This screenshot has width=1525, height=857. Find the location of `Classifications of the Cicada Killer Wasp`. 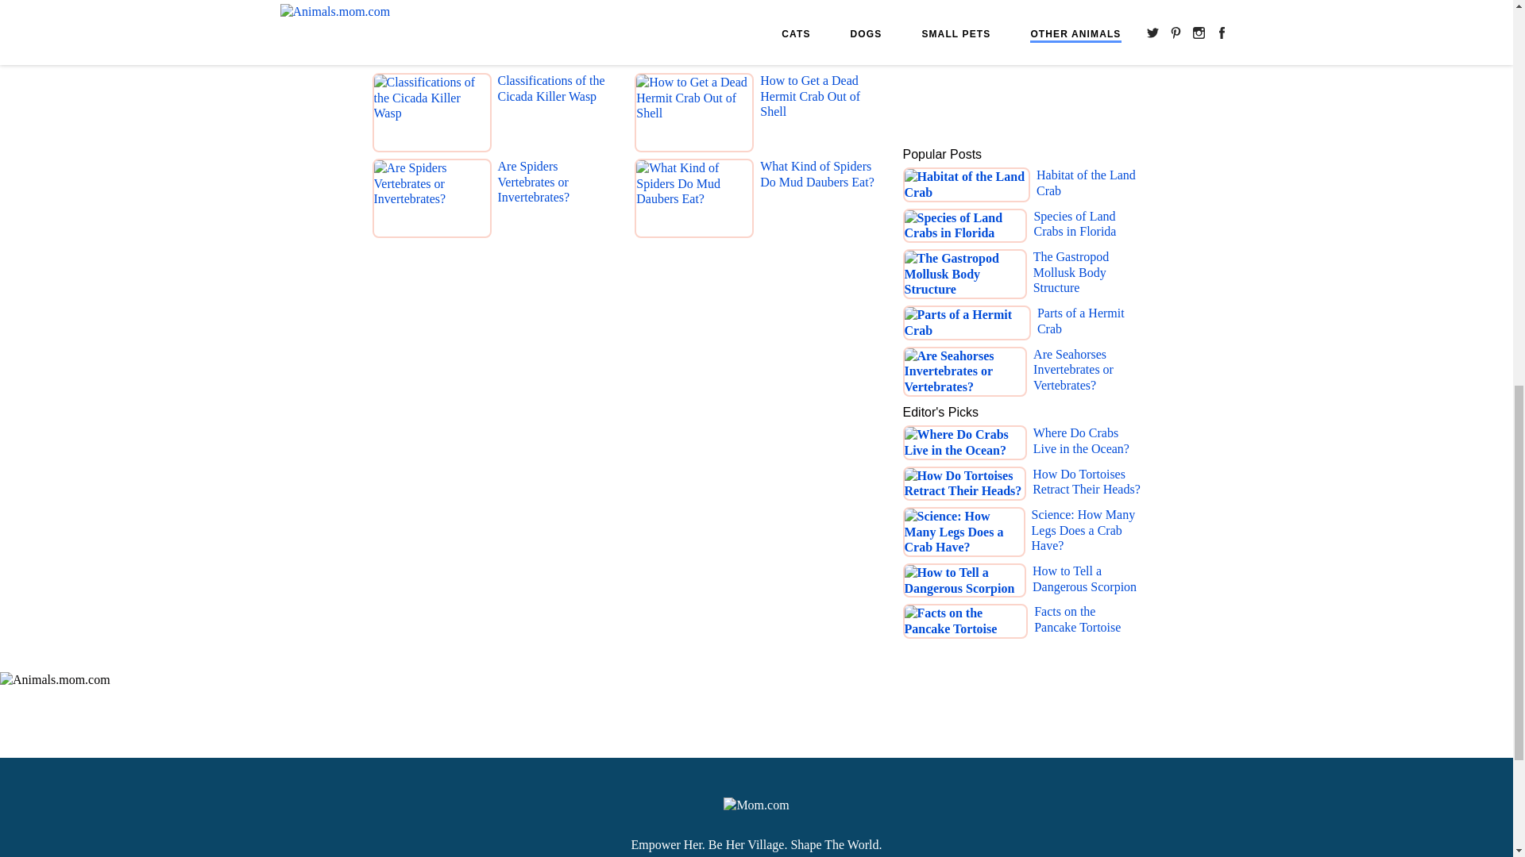

Classifications of the Cicada Killer Wasp is located at coordinates (555, 115).